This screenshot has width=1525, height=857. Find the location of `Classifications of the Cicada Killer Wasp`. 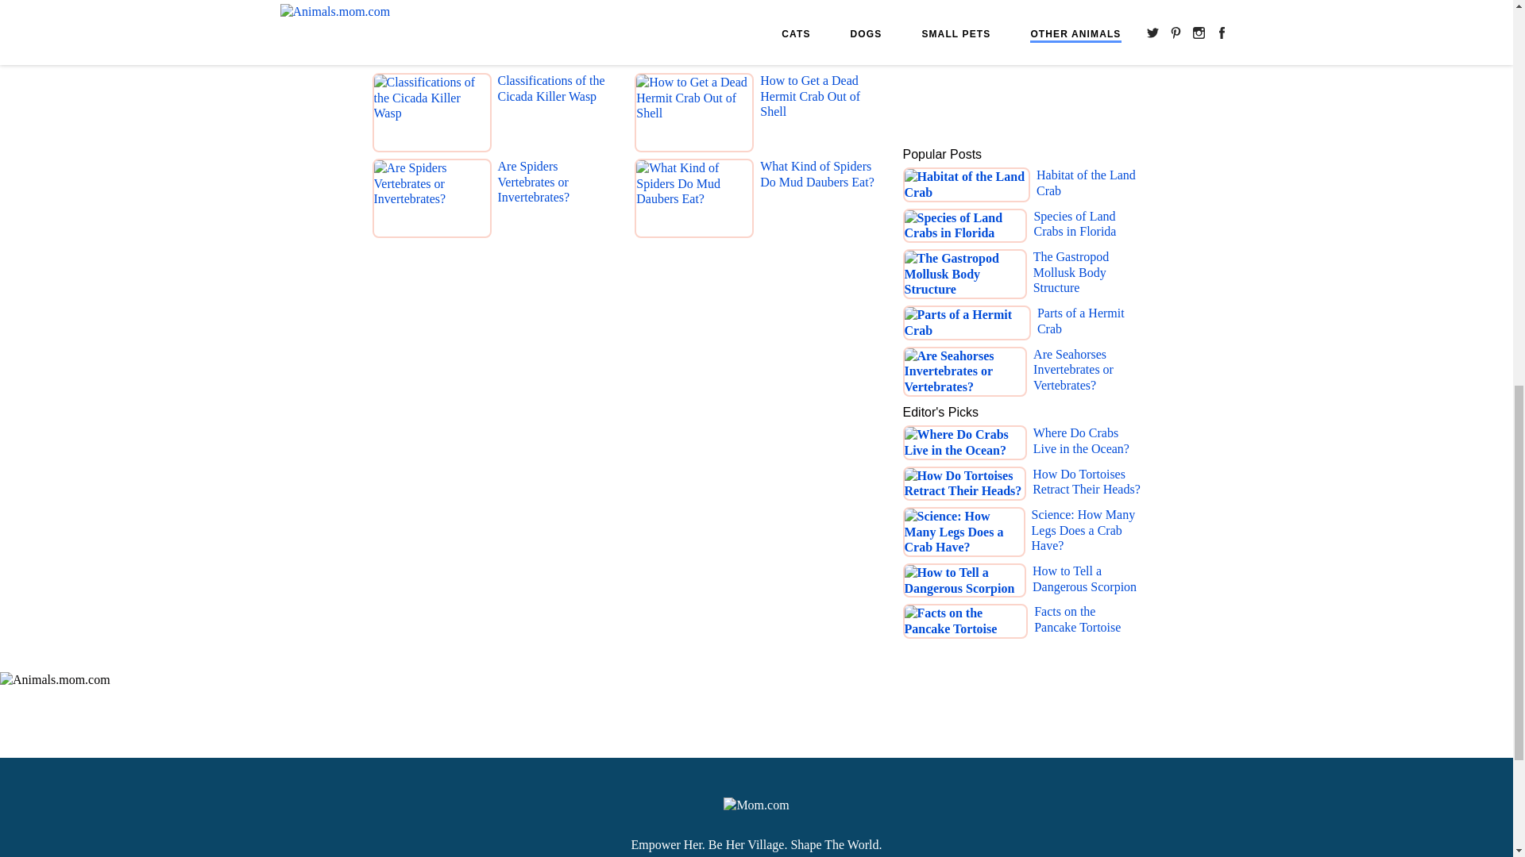

Classifications of the Cicada Killer Wasp is located at coordinates (555, 115).